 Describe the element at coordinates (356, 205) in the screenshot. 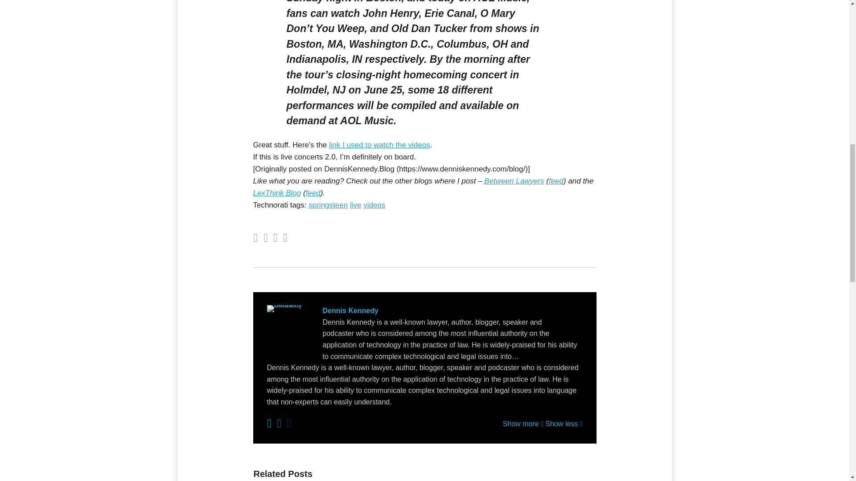

I see `live` at that location.